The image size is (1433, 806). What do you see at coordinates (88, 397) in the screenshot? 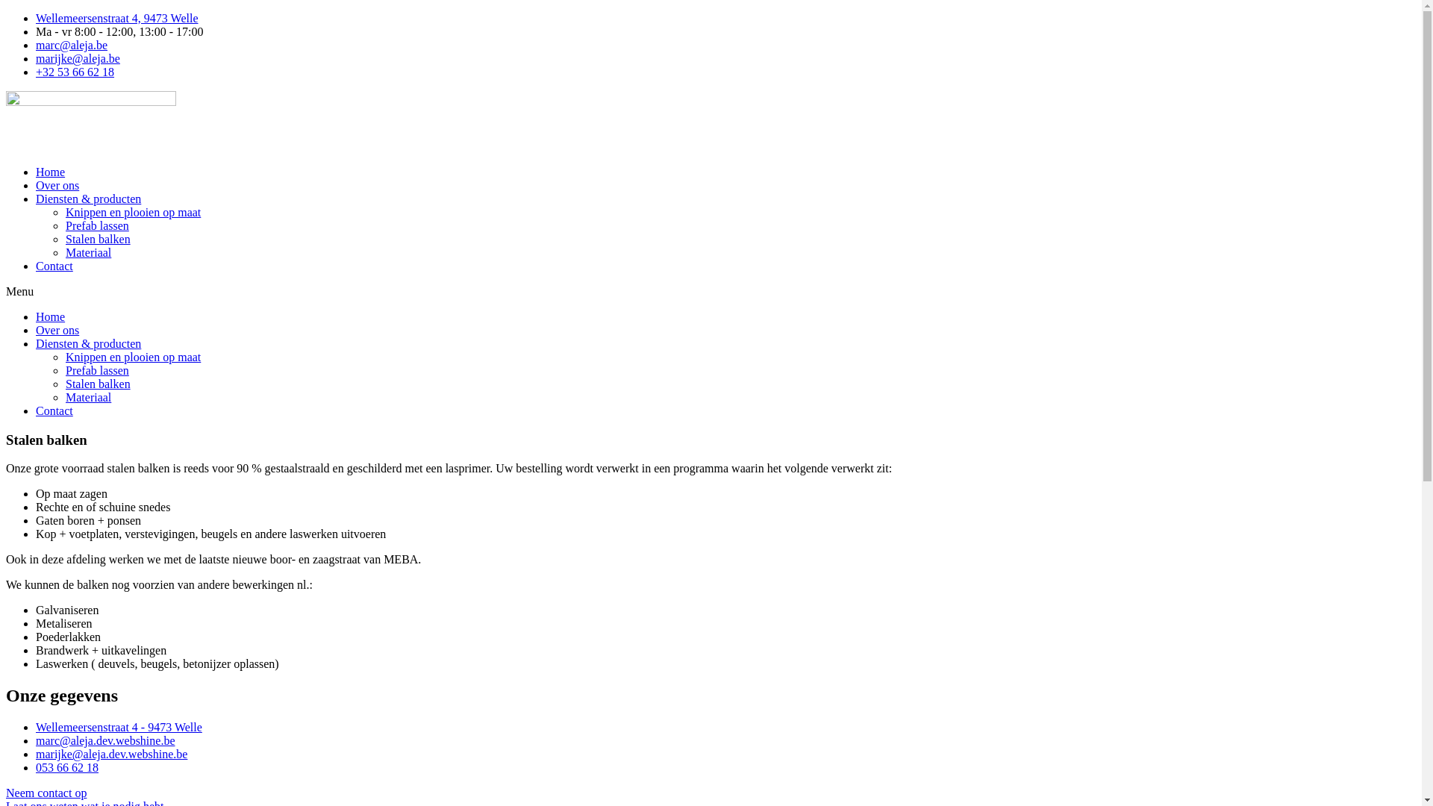
I see `Materiaal` at bounding box center [88, 397].